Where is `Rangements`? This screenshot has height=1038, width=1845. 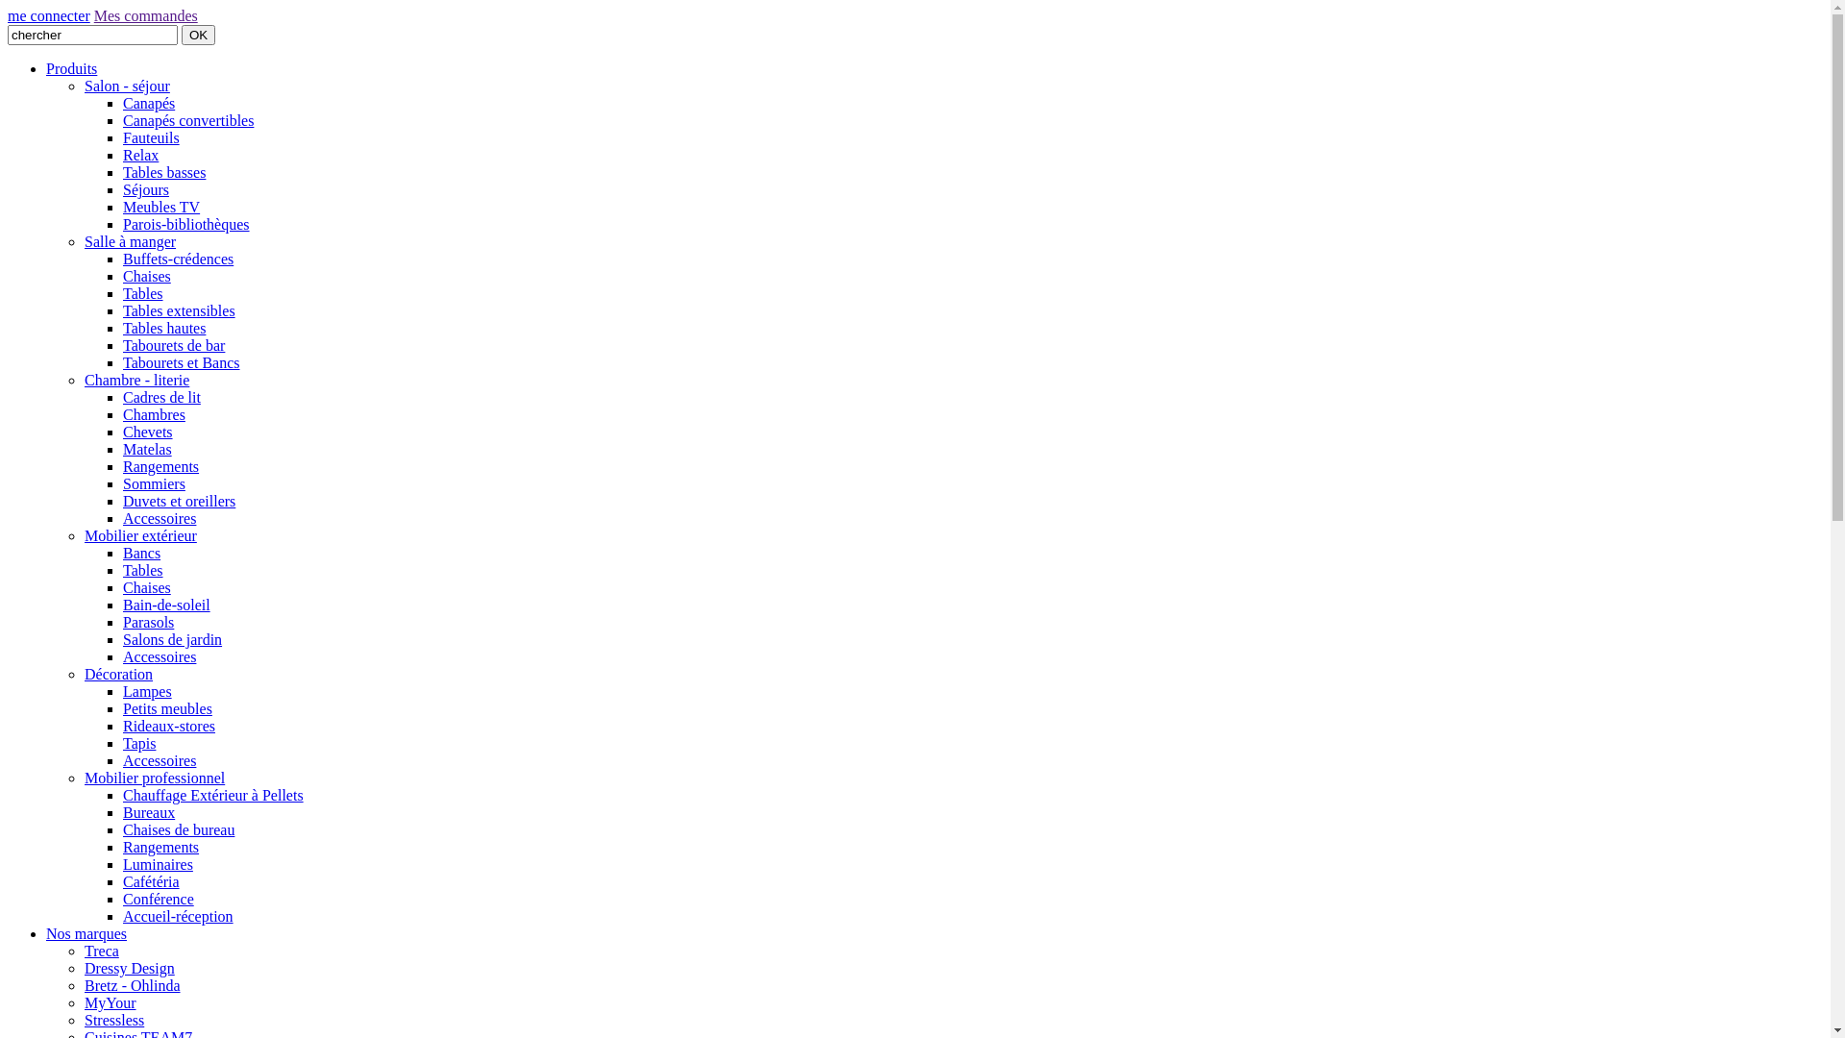 Rangements is located at coordinates (161, 467).